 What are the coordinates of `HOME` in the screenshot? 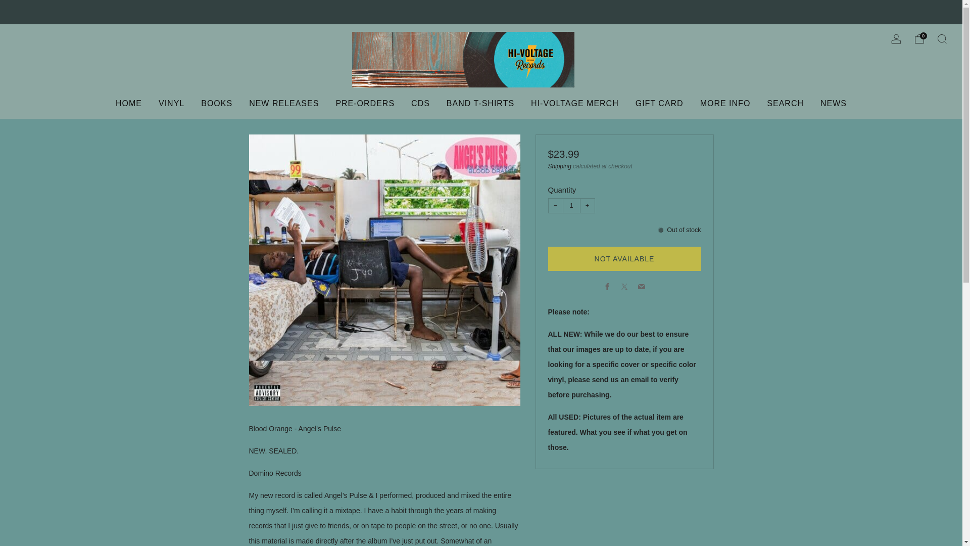 It's located at (128, 103).